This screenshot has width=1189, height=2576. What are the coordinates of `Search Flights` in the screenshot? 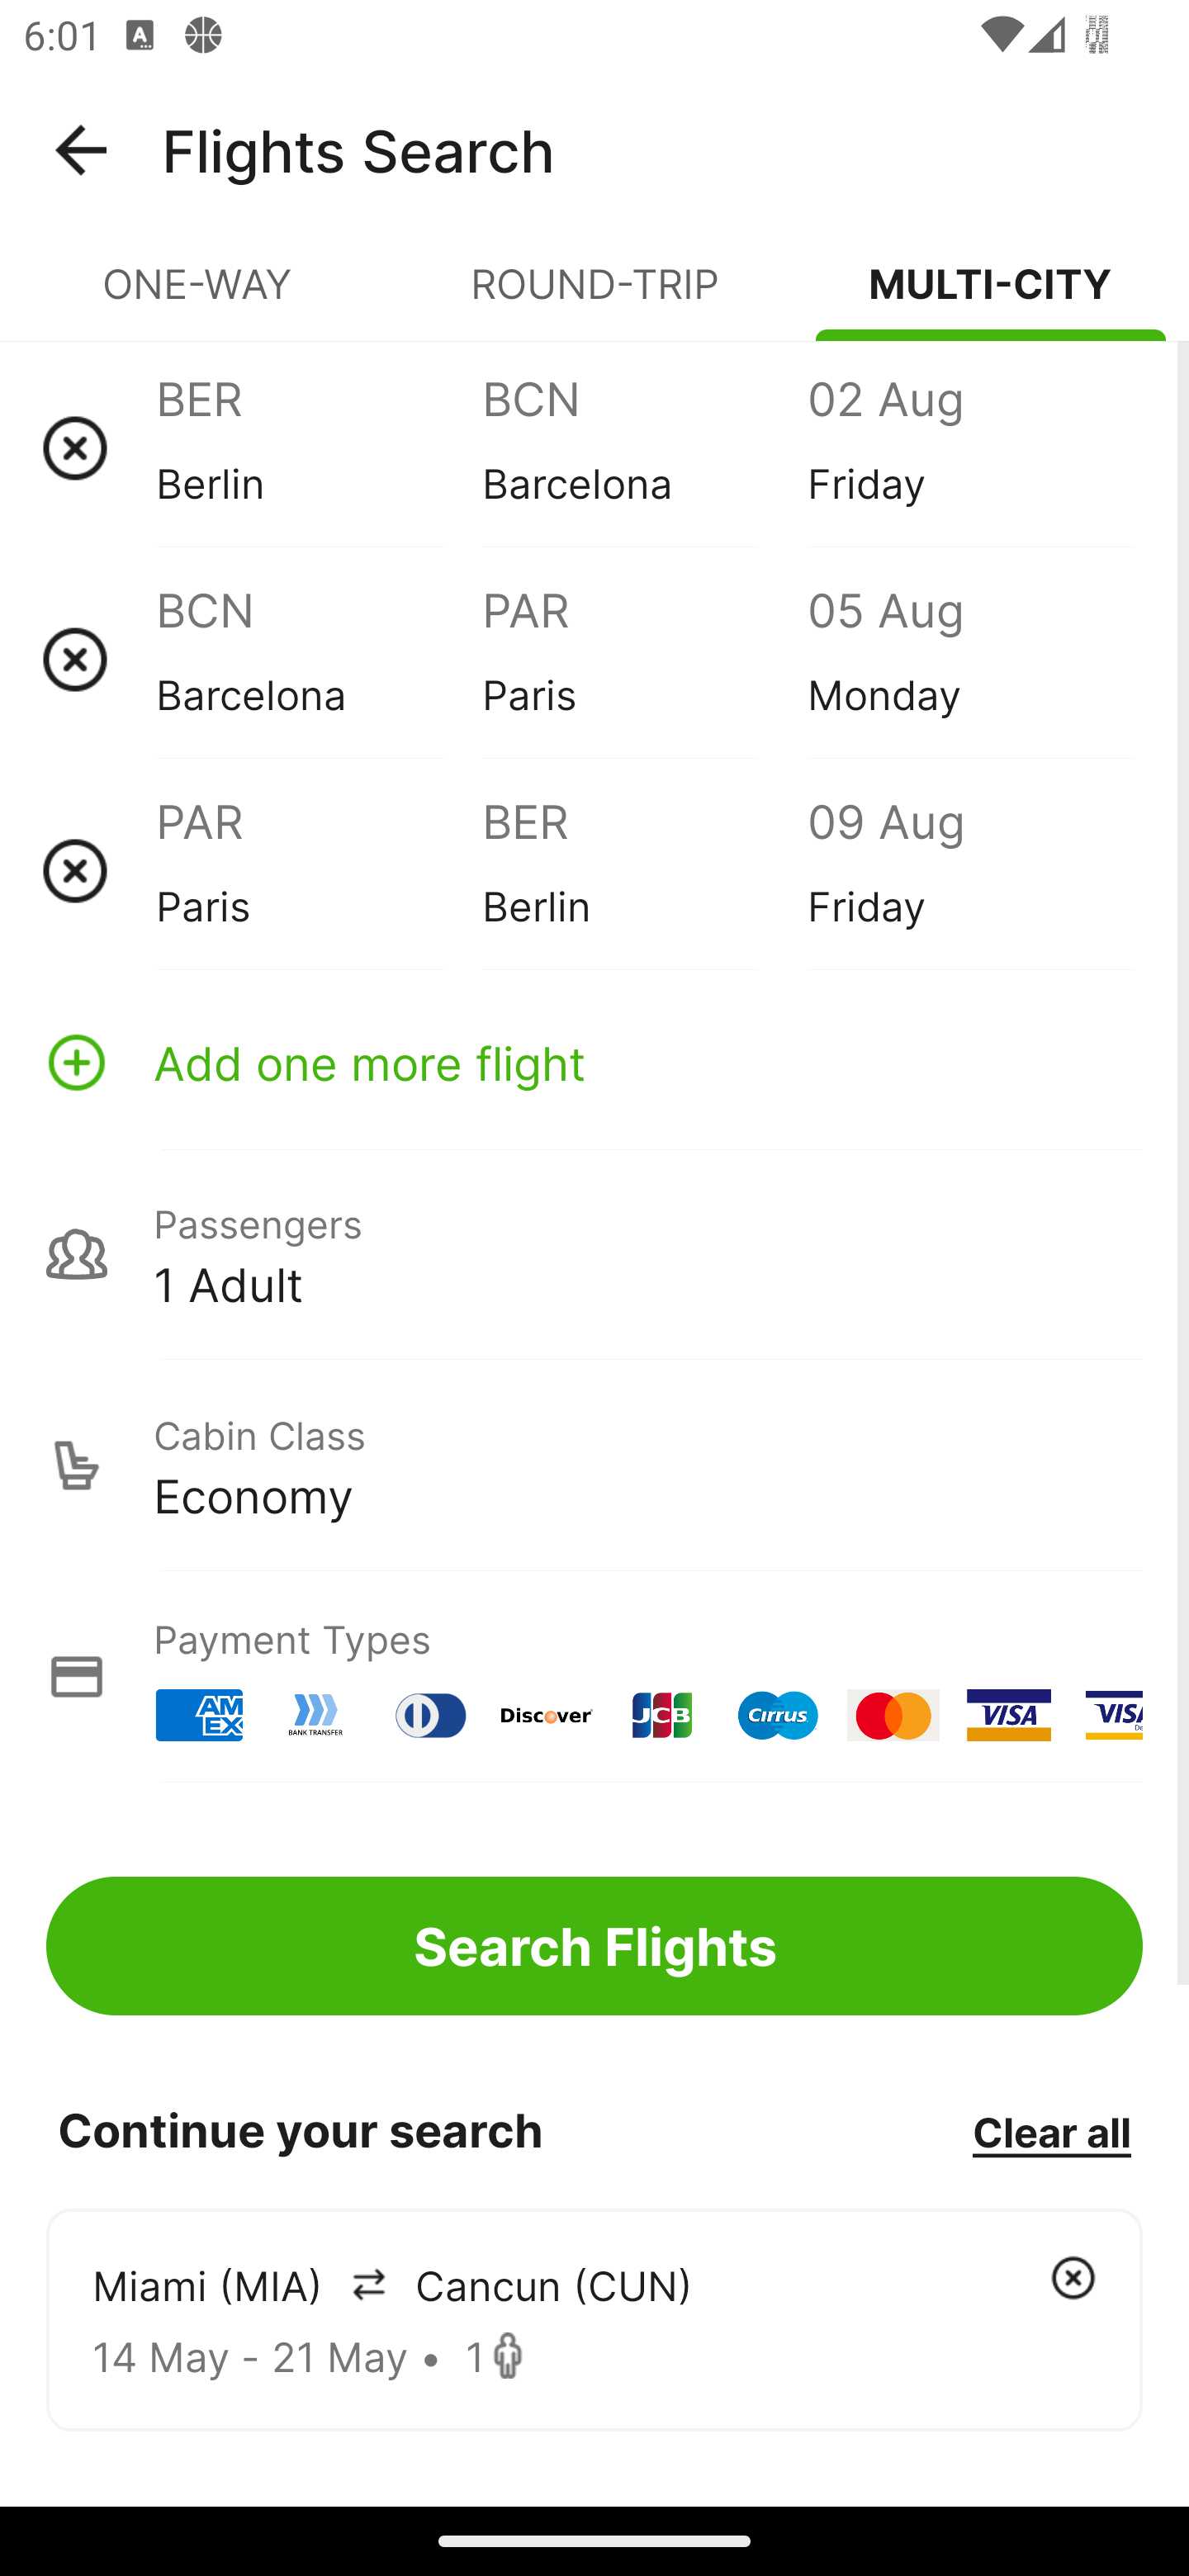 It's located at (594, 1945).